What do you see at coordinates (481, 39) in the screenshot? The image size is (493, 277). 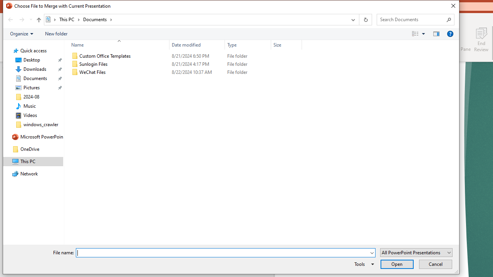 I see `End Review` at bounding box center [481, 39].